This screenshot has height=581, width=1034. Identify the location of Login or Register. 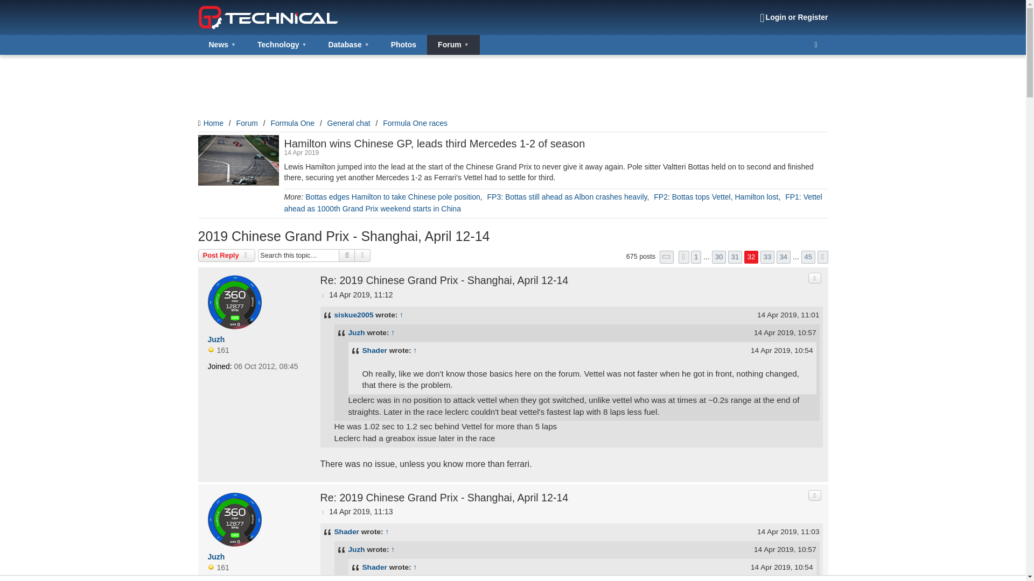
(794, 17).